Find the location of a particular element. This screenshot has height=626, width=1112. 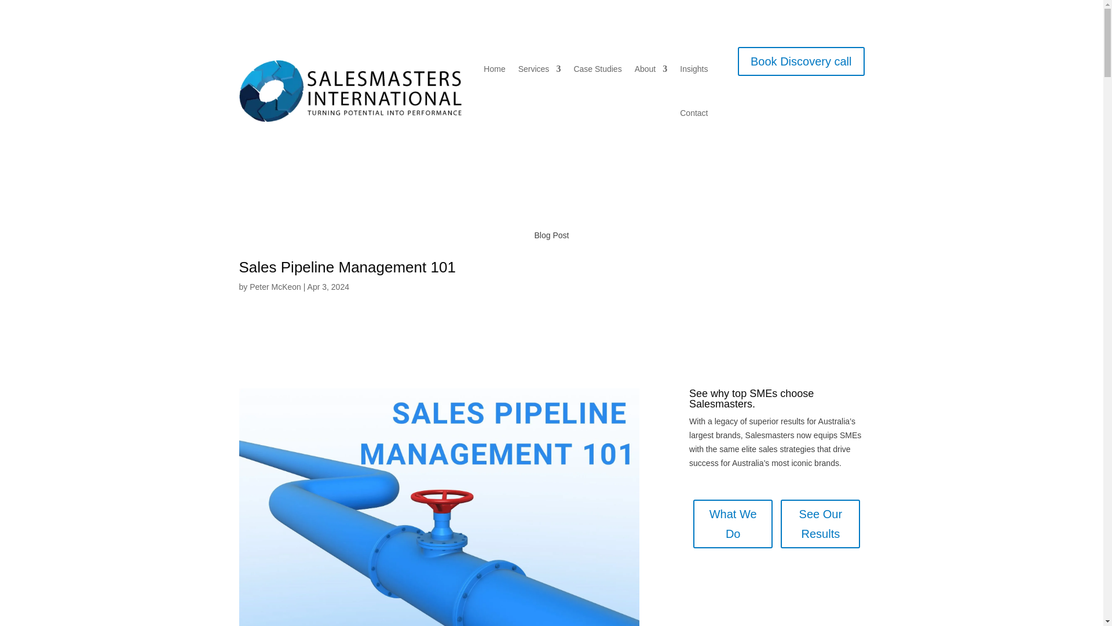

Peter McKeon is located at coordinates (275, 287).